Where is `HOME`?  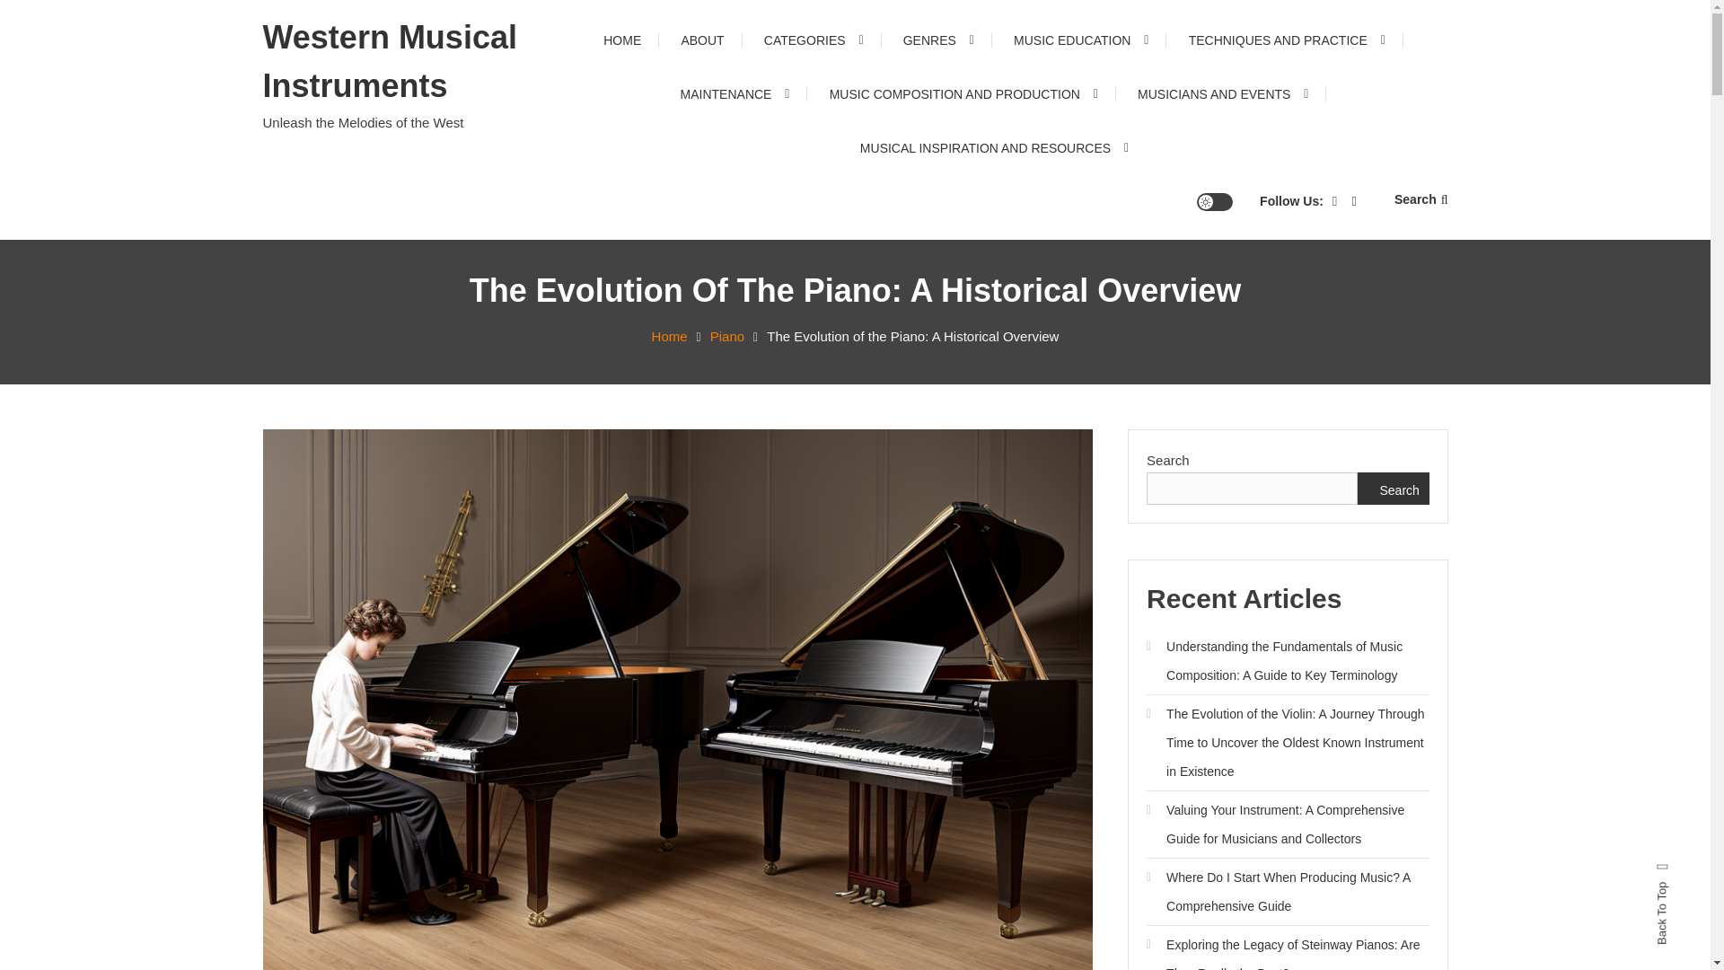 HOME is located at coordinates (621, 40).